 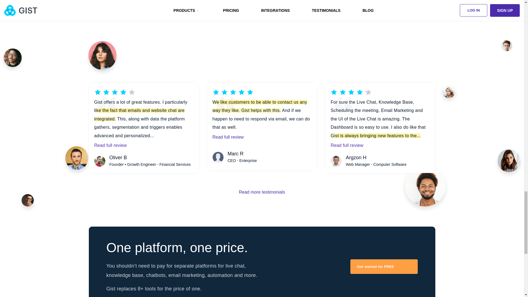 What do you see at coordinates (384, 266) in the screenshot?
I see `Get started for FREE` at bounding box center [384, 266].